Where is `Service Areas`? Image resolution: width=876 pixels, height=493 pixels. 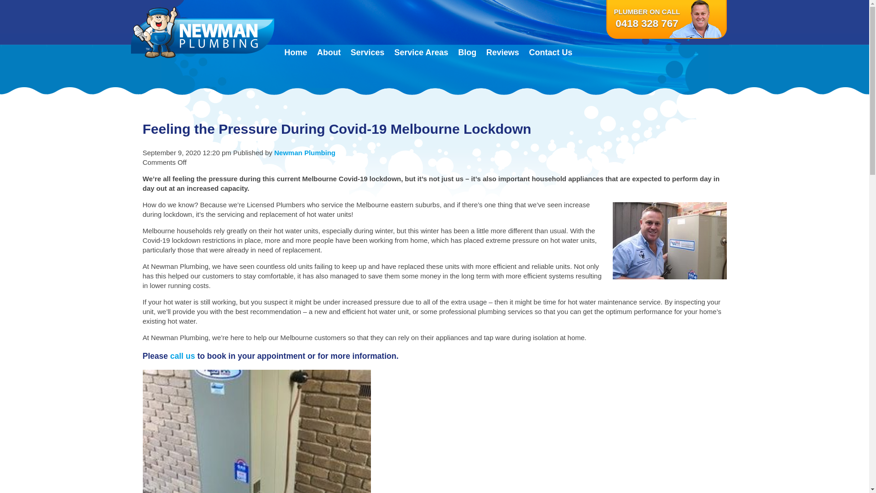
Service Areas is located at coordinates (421, 52).